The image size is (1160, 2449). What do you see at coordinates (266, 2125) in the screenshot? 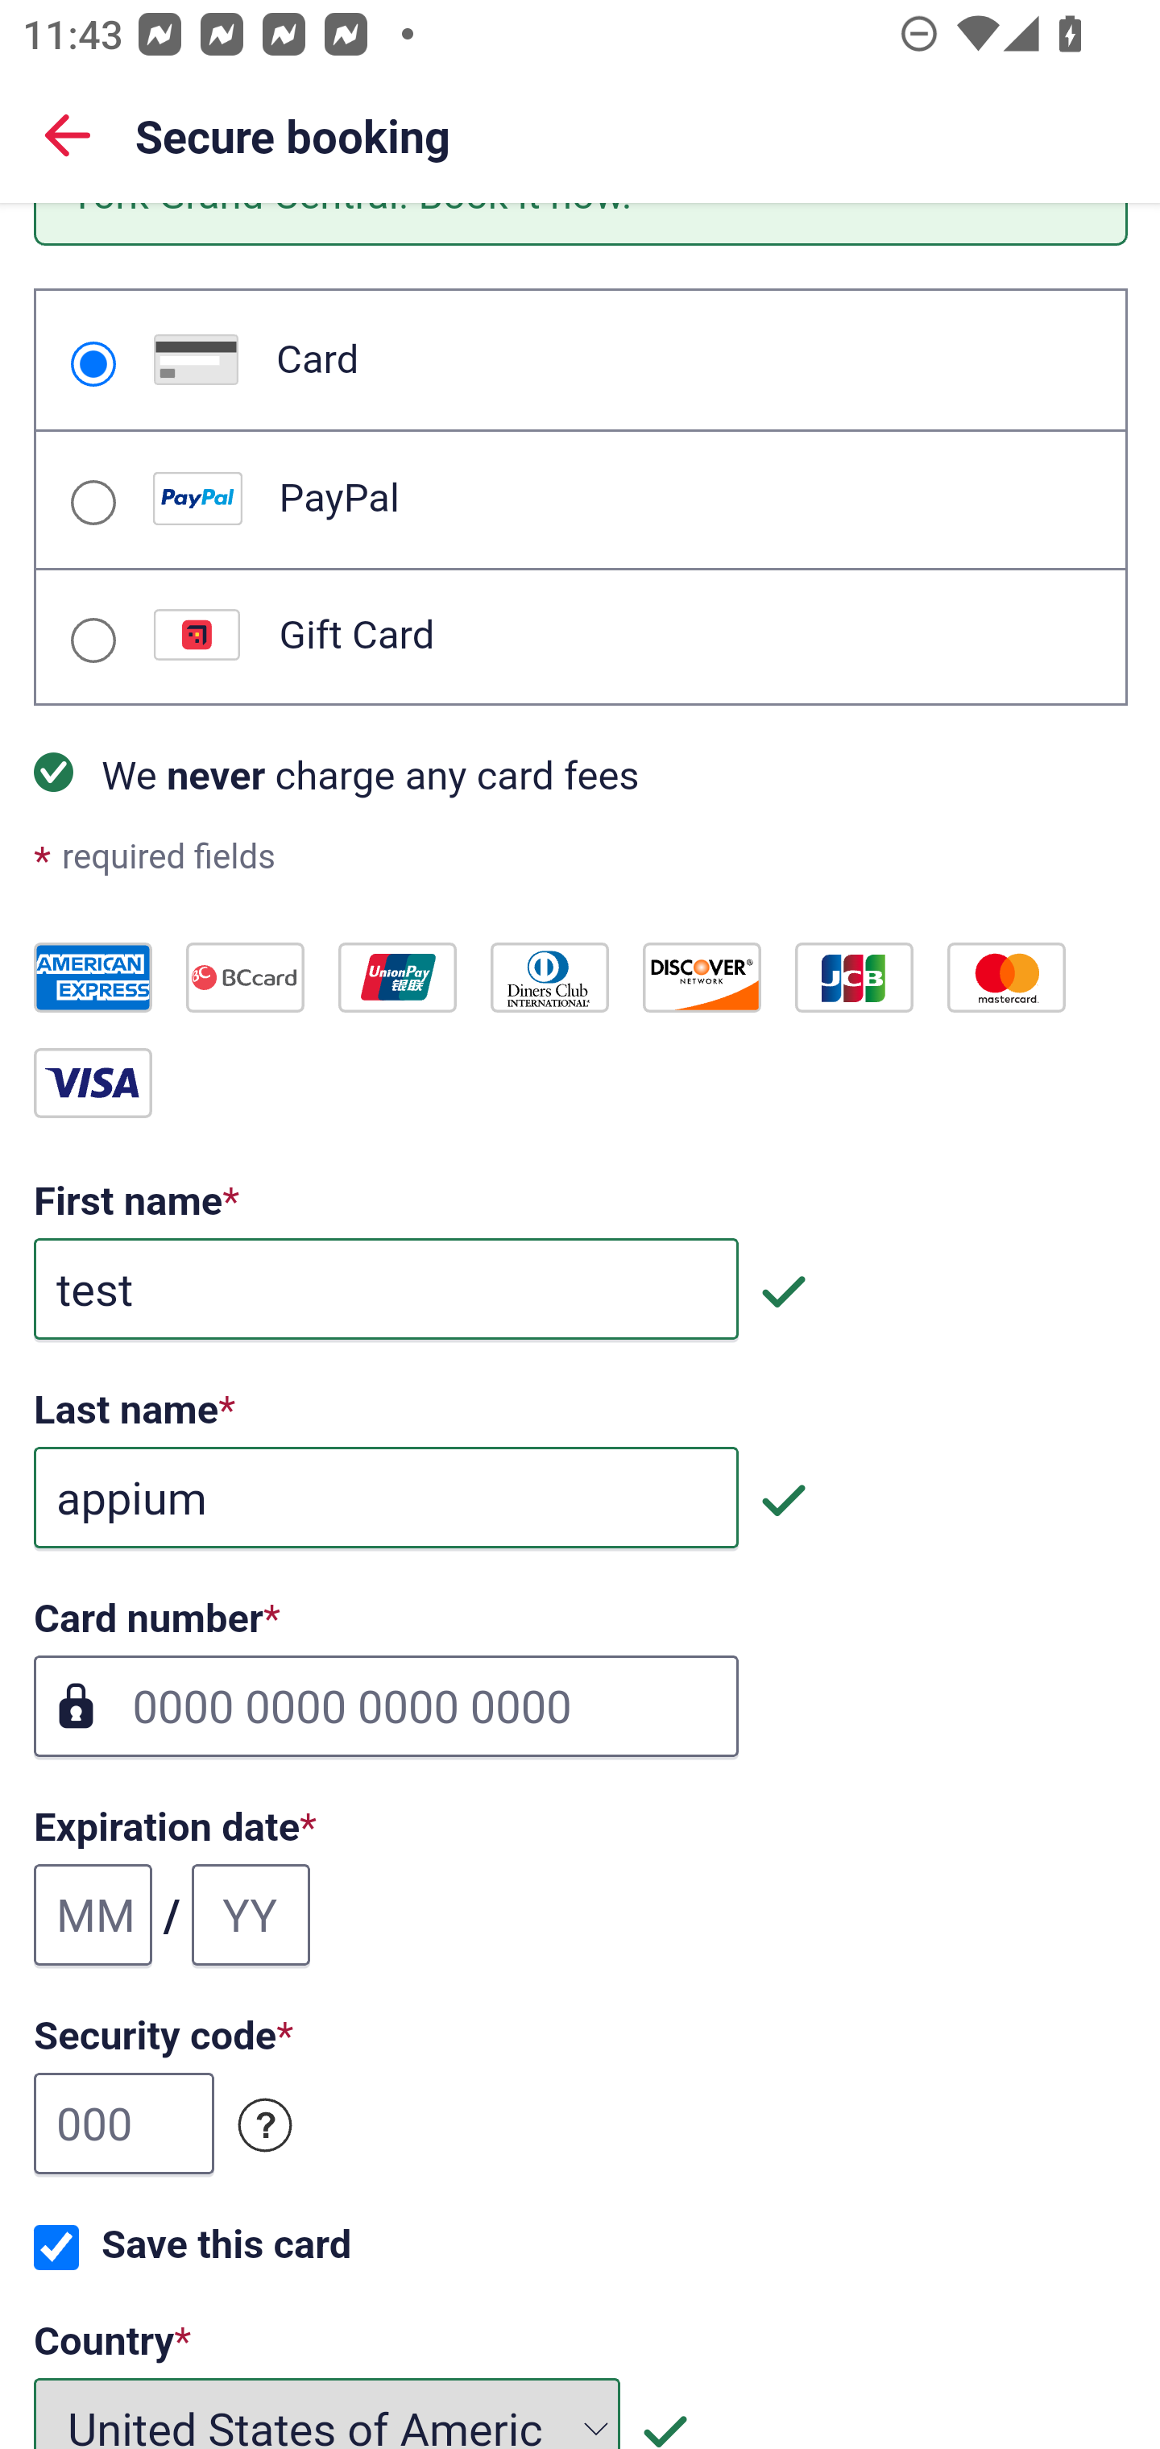
I see `Security code` at bounding box center [266, 2125].